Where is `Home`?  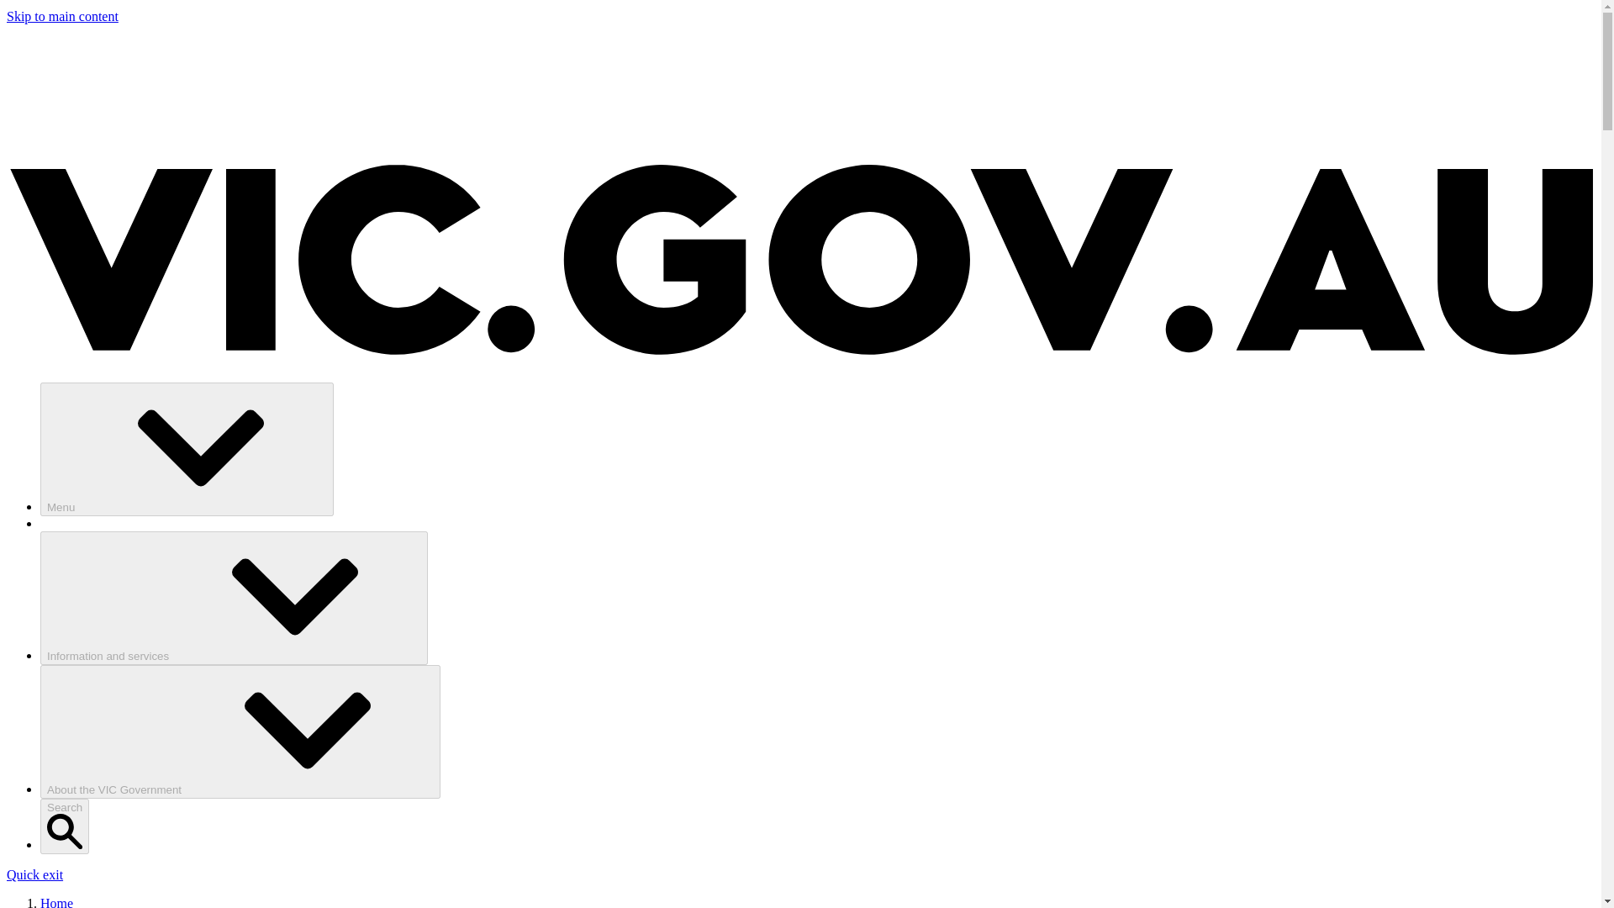 Home is located at coordinates (56, 901).